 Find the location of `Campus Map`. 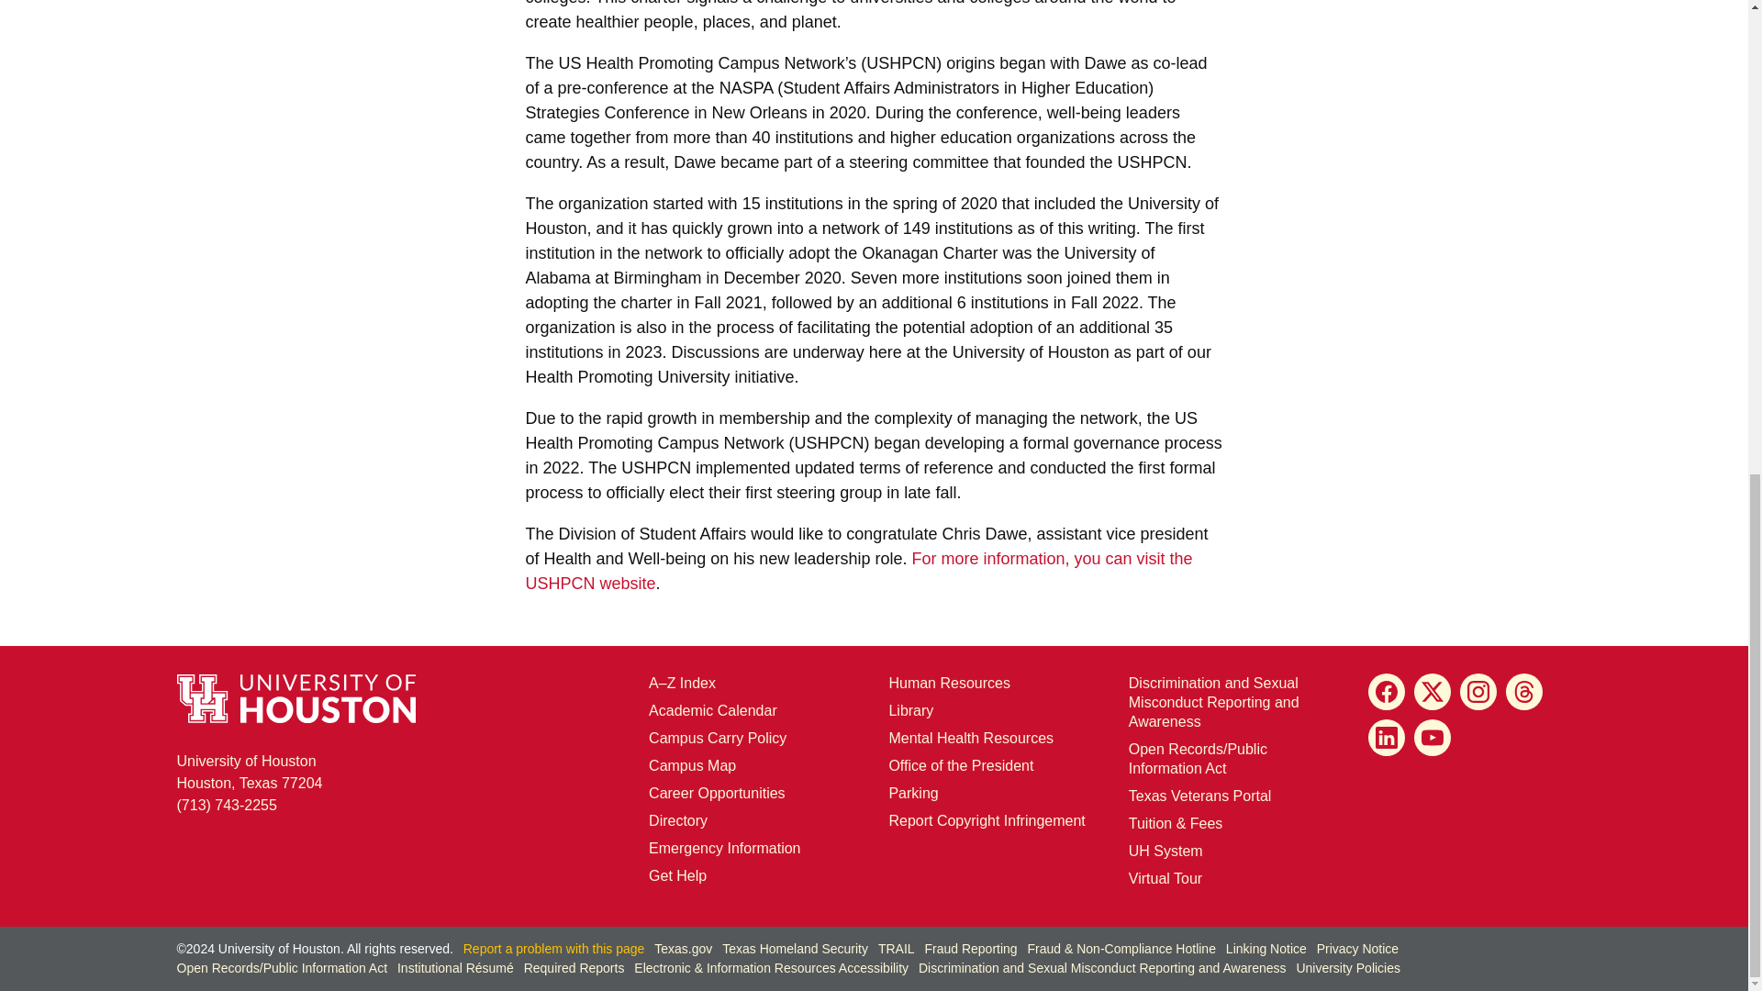

Campus Map is located at coordinates (949, 683).